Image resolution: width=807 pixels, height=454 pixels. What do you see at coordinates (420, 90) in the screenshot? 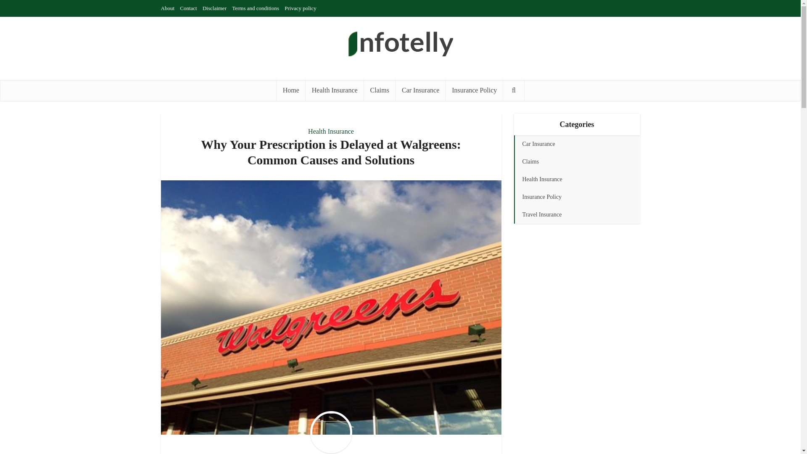
I see `Car Insurance` at bounding box center [420, 90].